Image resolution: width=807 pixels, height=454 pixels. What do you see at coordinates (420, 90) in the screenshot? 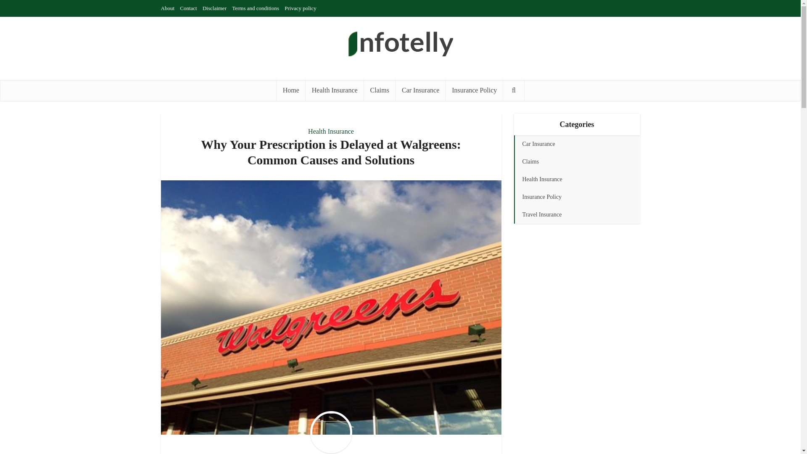
I see `Car Insurance` at bounding box center [420, 90].